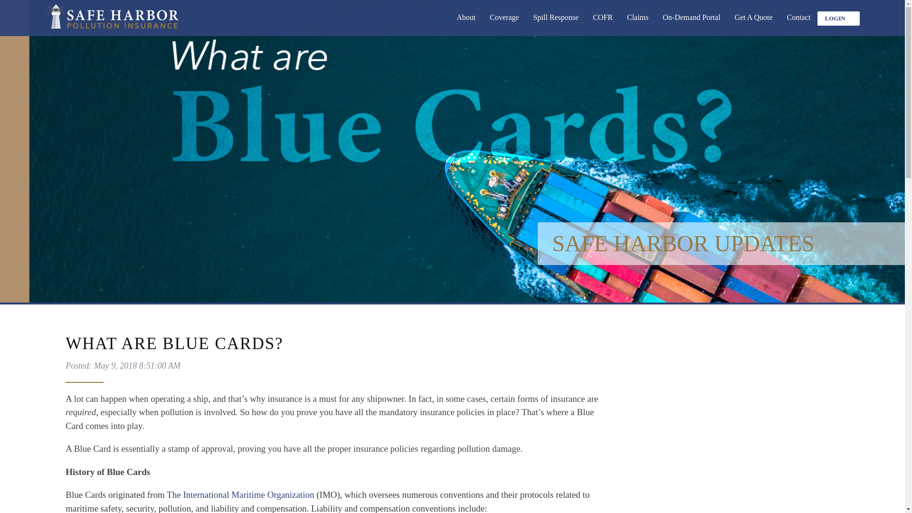  Describe the element at coordinates (240, 494) in the screenshot. I see `The International Maritime Organization` at that location.